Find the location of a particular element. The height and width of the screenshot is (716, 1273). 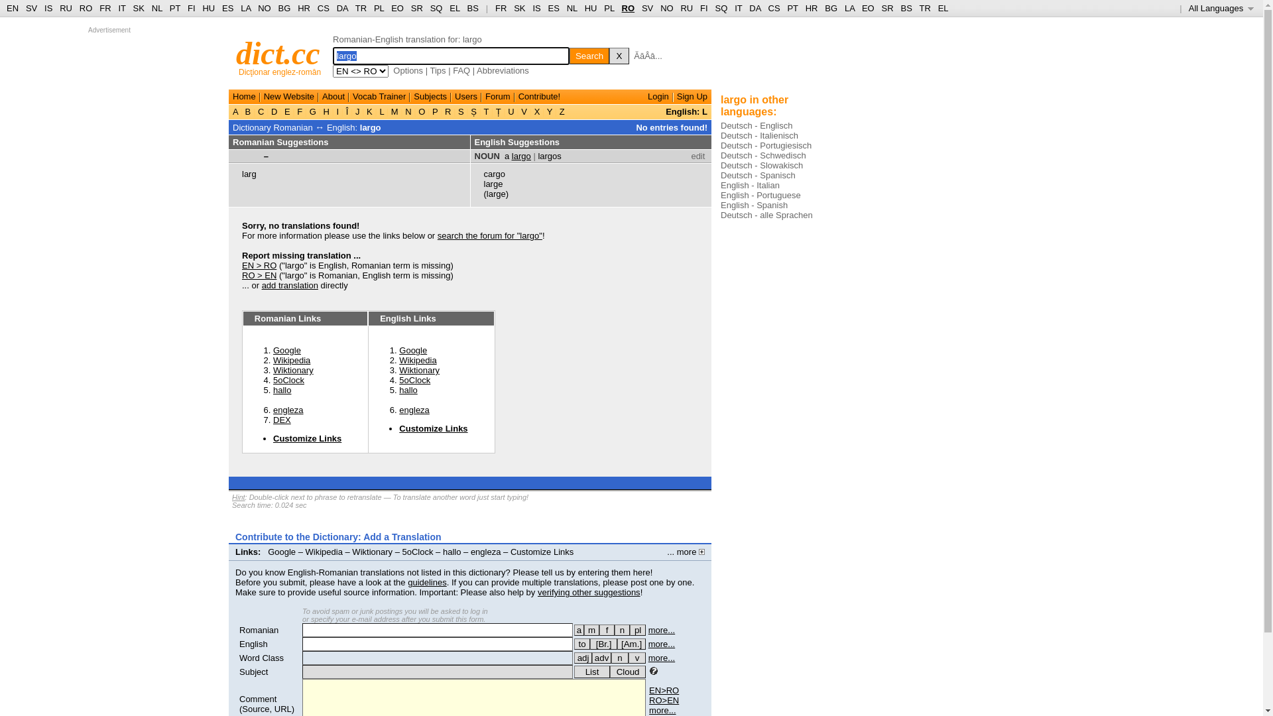

Abbreviations is located at coordinates (503, 70).